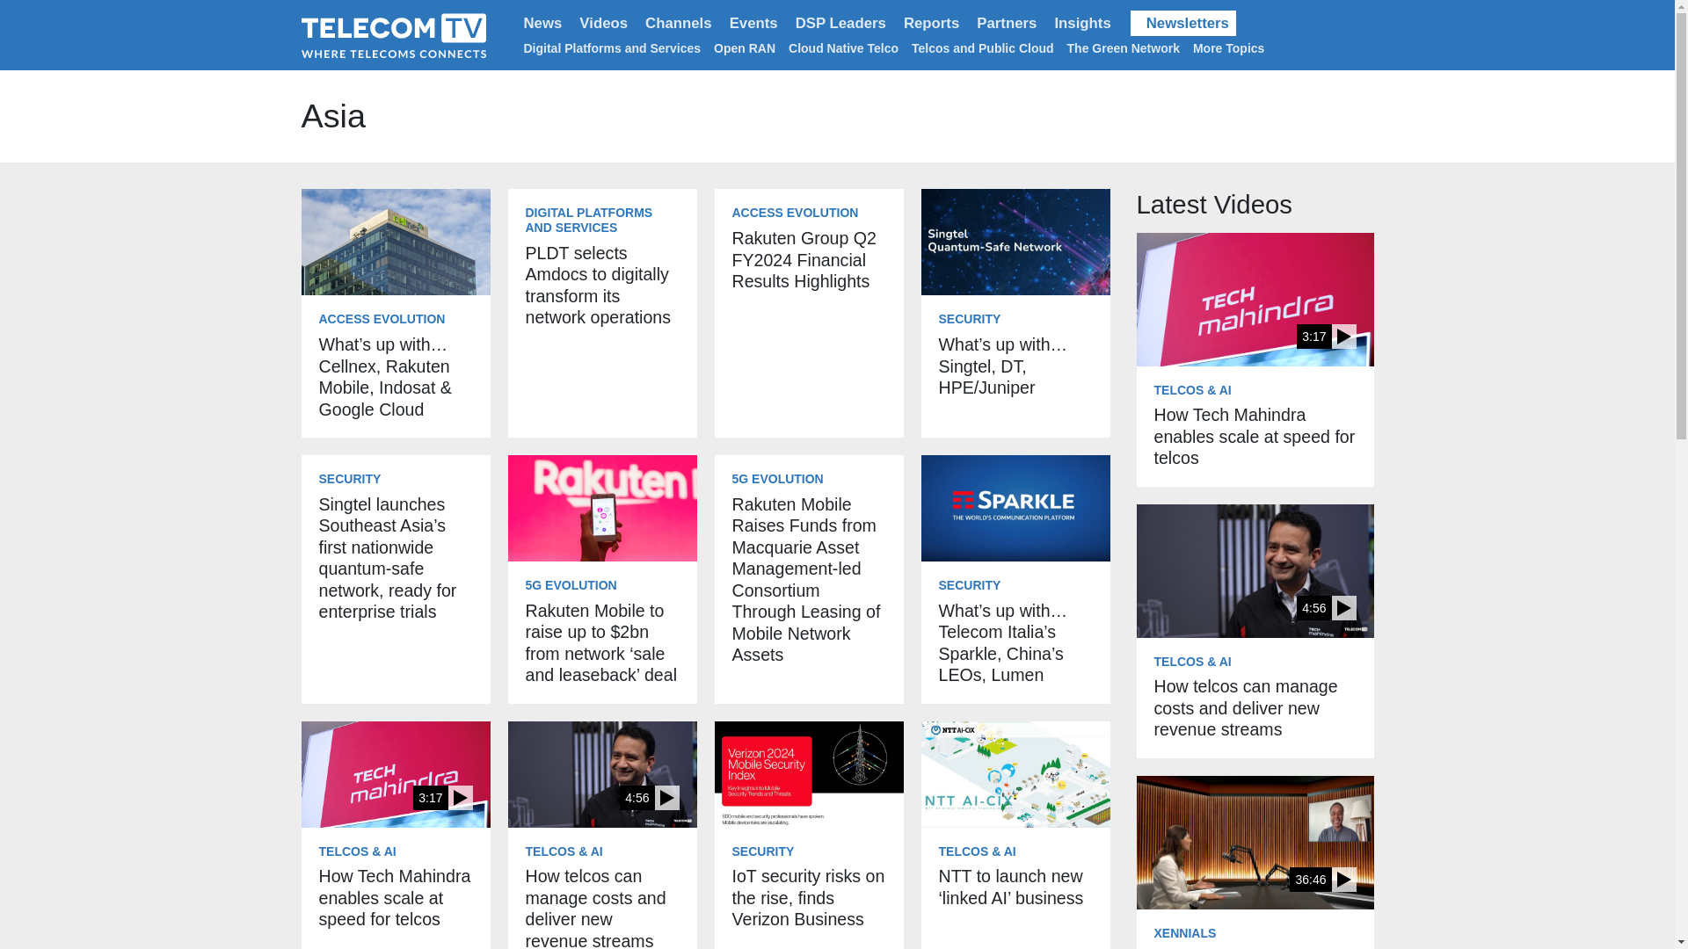  What do you see at coordinates (1124, 47) in the screenshot?
I see `The Green Network` at bounding box center [1124, 47].